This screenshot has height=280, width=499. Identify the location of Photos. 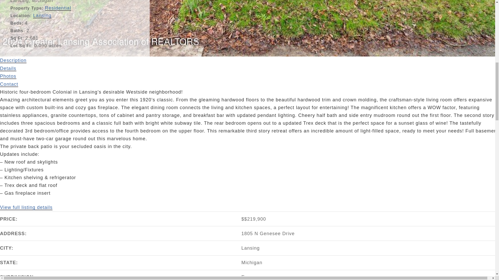
(8, 76).